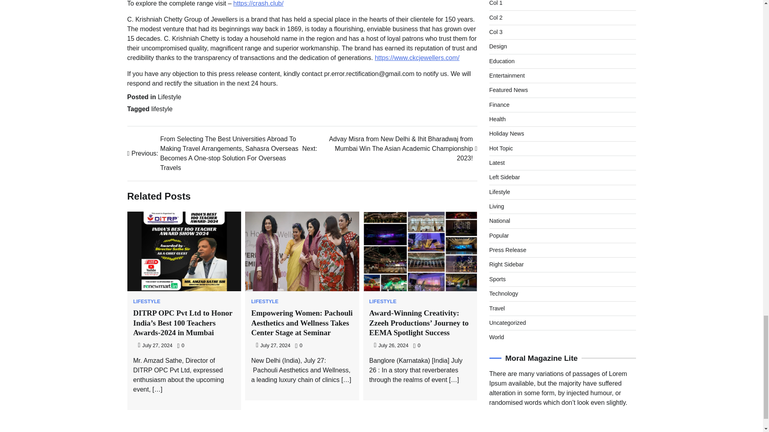 Image resolution: width=769 pixels, height=432 pixels. Describe the element at coordinates (383, 302) in the screenshot. I see `LIFESTYLE` at that location.